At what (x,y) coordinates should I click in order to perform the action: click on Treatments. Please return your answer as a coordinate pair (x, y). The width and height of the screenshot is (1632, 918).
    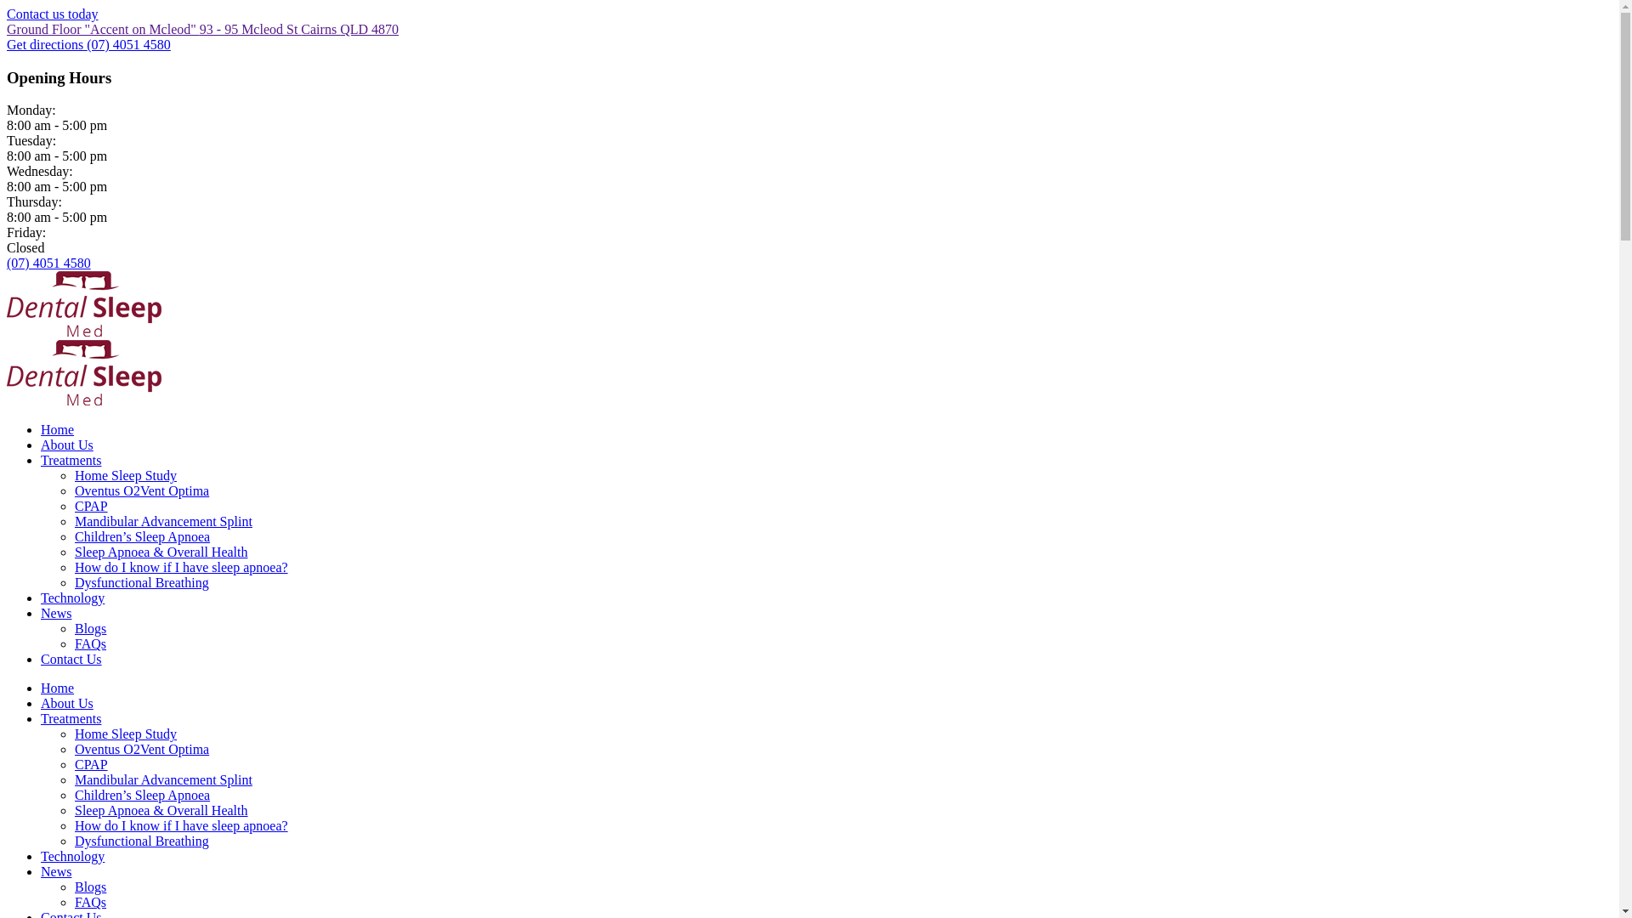
    Looking at the image, I should click on (71, 461).